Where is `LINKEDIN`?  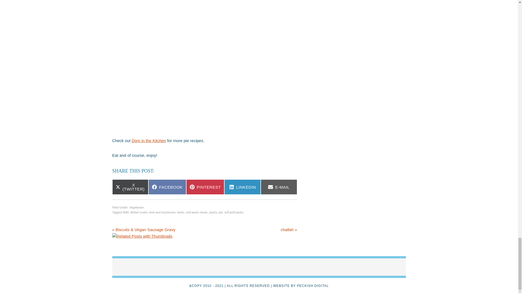 LINKEDIN is located at coordinates (243, 187).